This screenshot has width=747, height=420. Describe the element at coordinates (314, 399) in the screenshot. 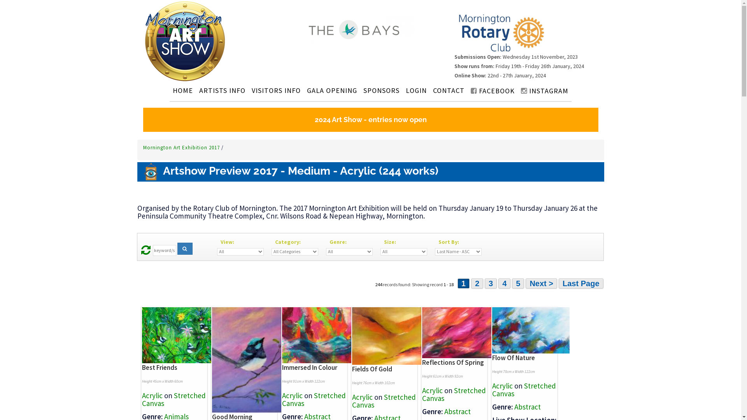

I see `Stretched Canvas` at that location.